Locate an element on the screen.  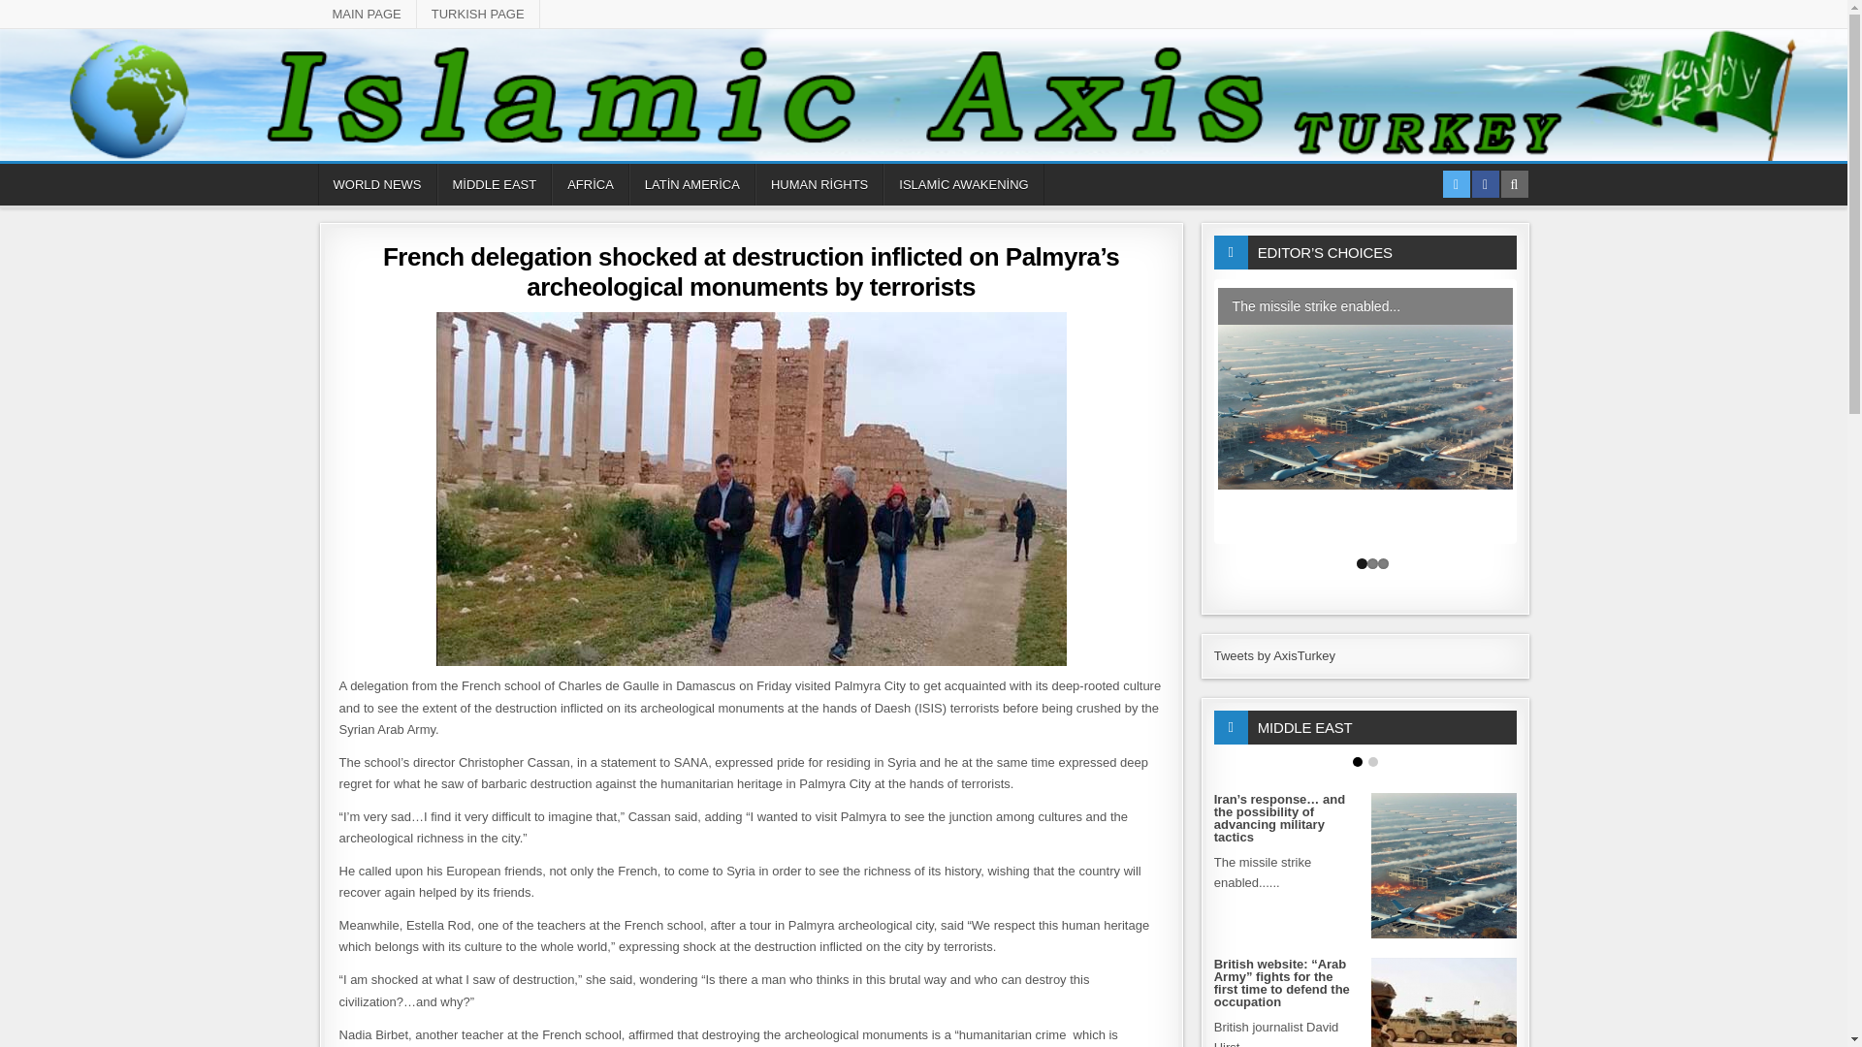
1 is located at coordinates (1362, 563).